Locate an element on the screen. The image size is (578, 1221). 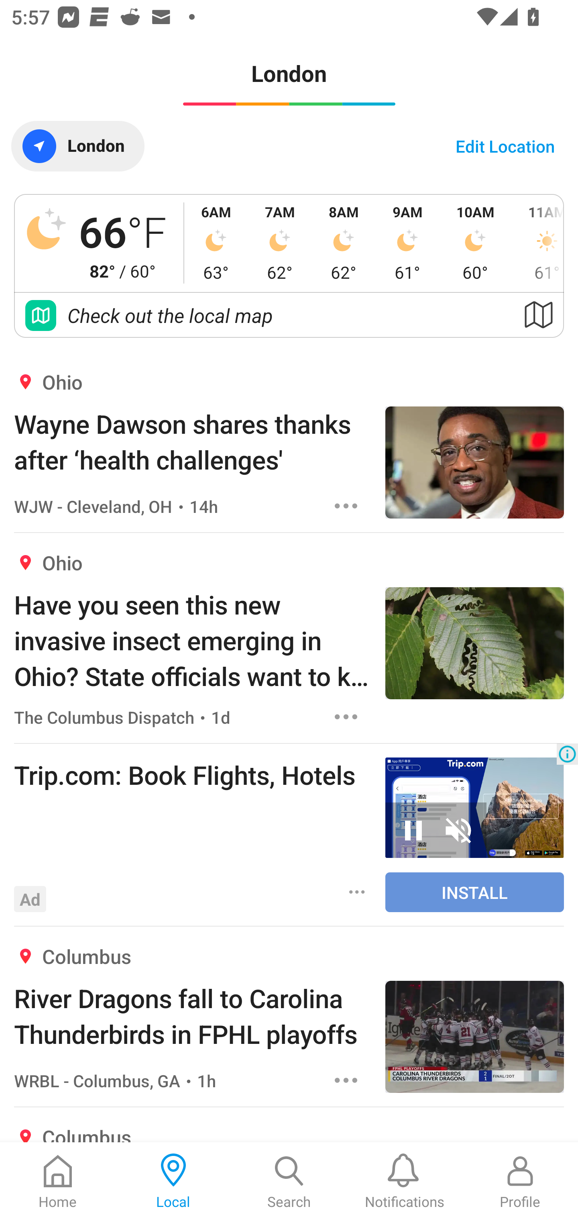
11AM 61° is located at coordinates (538, 243).